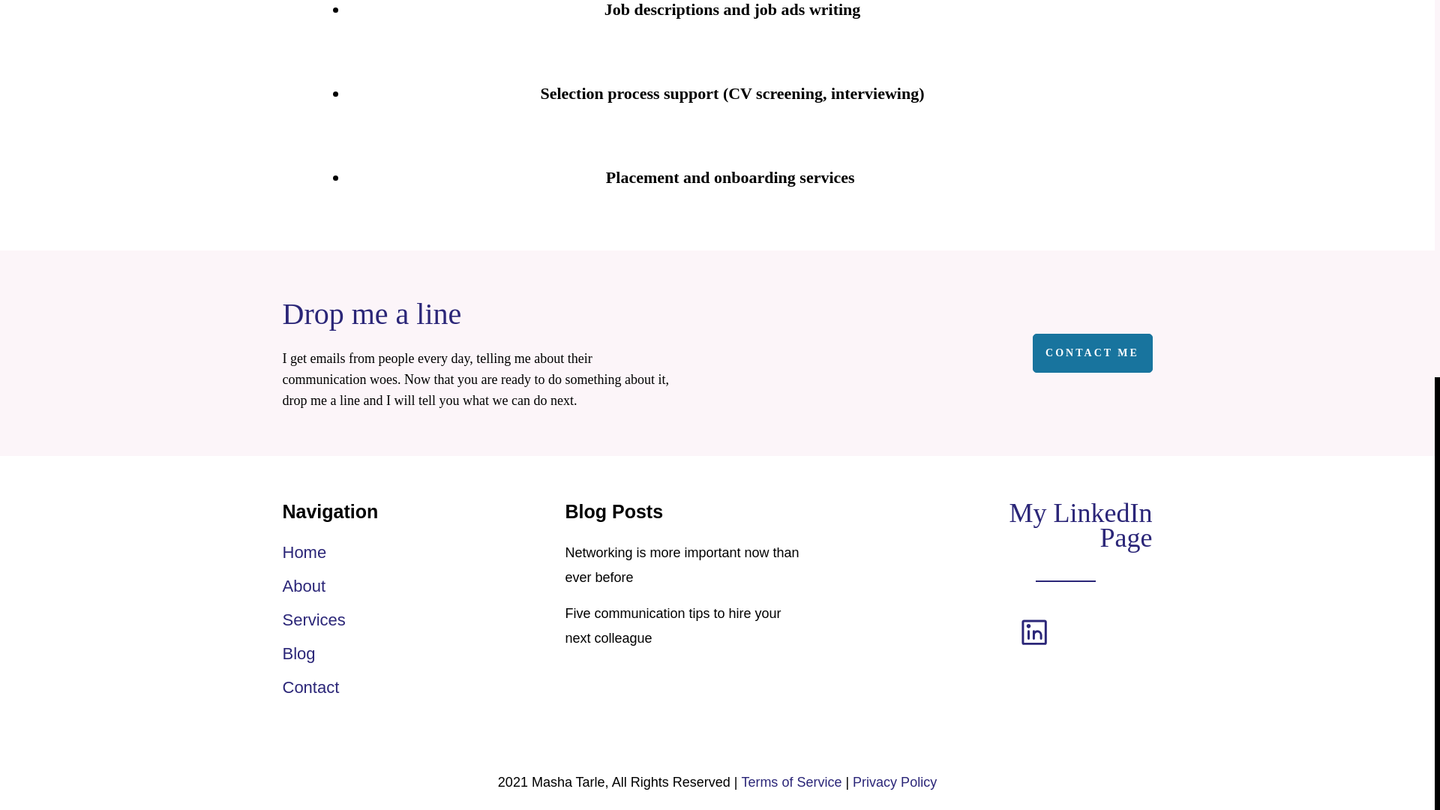 This screenshot has height=810, width=1440. Describe the element at coordinates (1092, 352) in the screenshot. I see `CONTACT ME` at that location.